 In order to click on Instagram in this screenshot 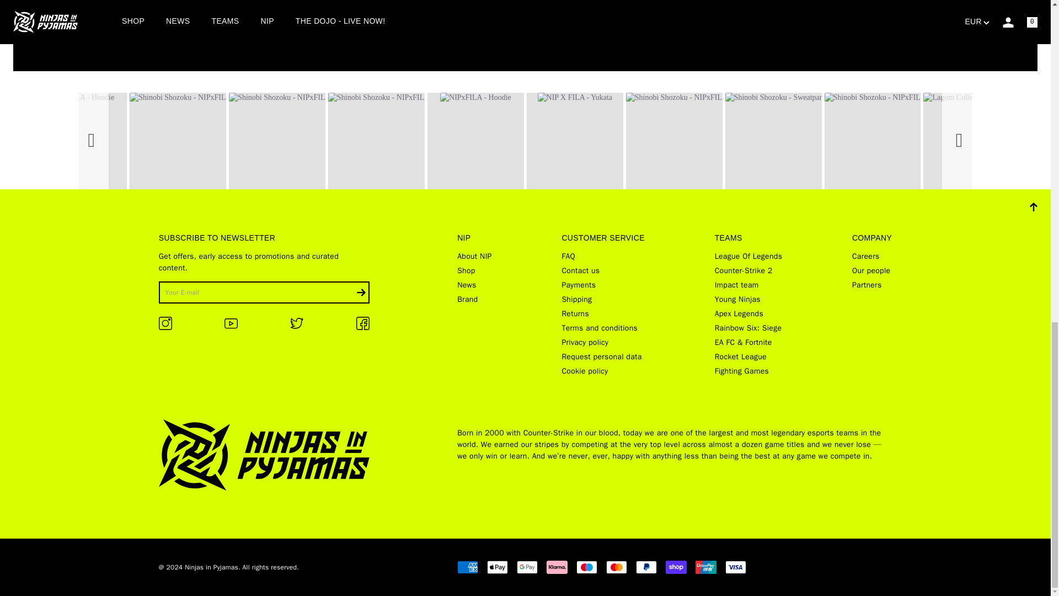, I will do `click(439, 2)`.